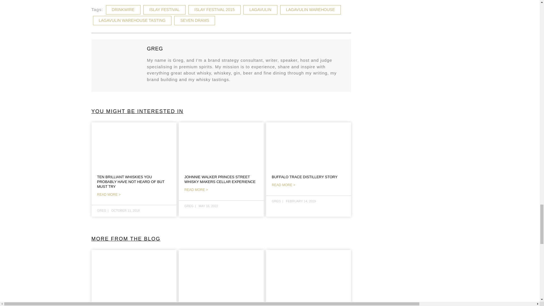 The image size is (544, 306). What do you see at coordinates (308, 145) in the screenshot?
I see `buffalo` at bounding box center [308, 145].